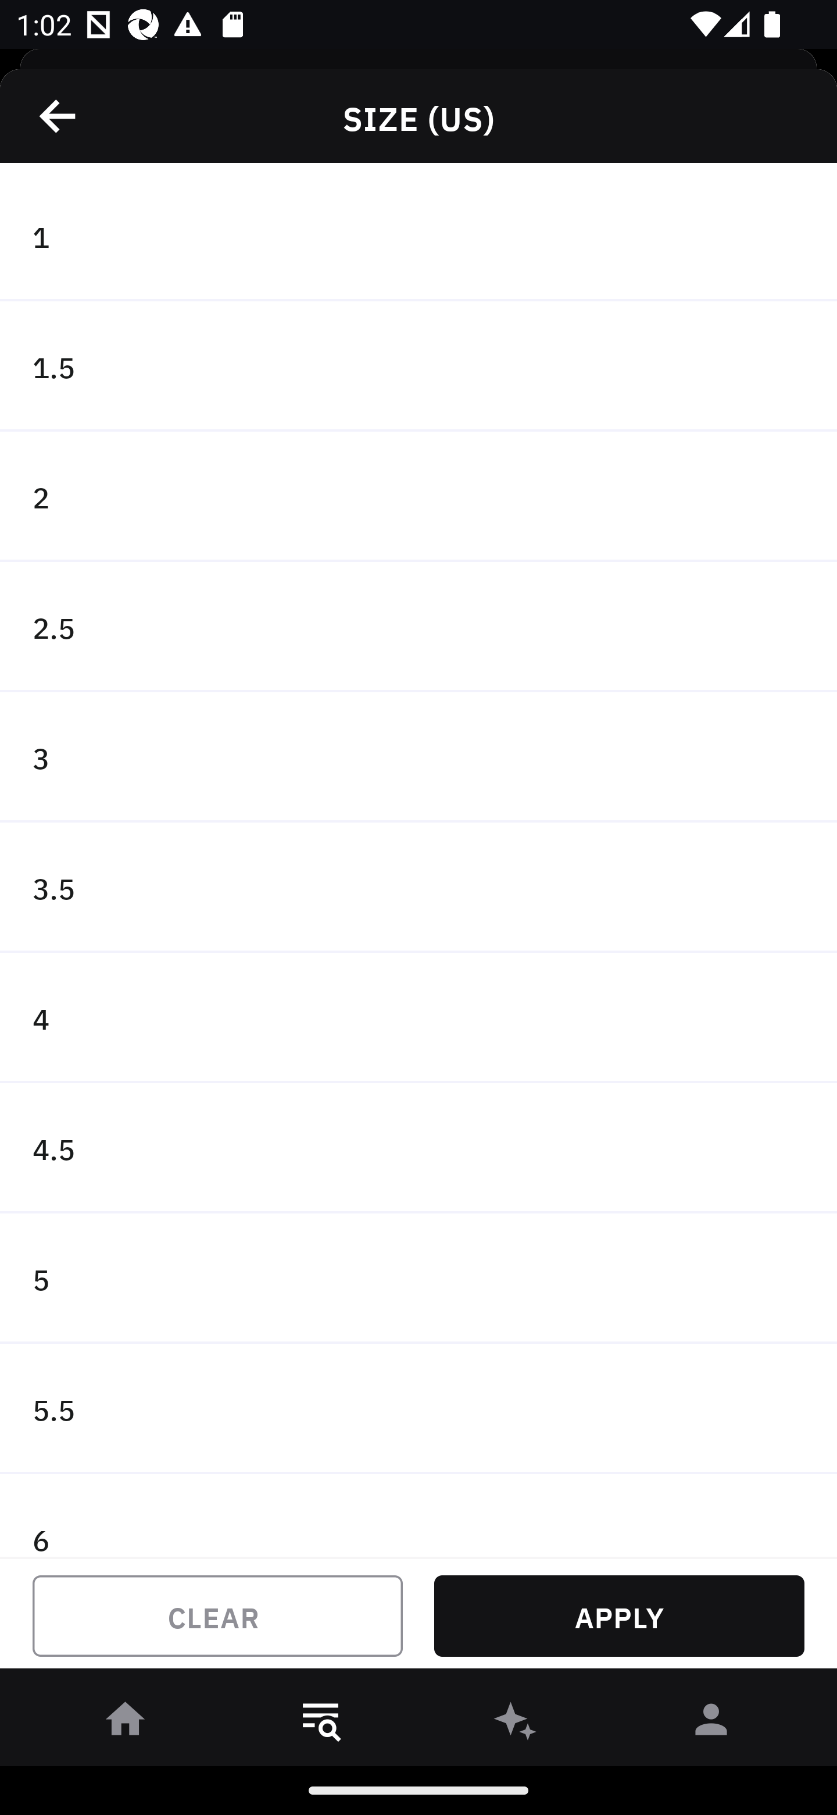  What do you see at coordinates (419, 1515) in the screenshot?
I see `6` at bounding box center [419, 1515].